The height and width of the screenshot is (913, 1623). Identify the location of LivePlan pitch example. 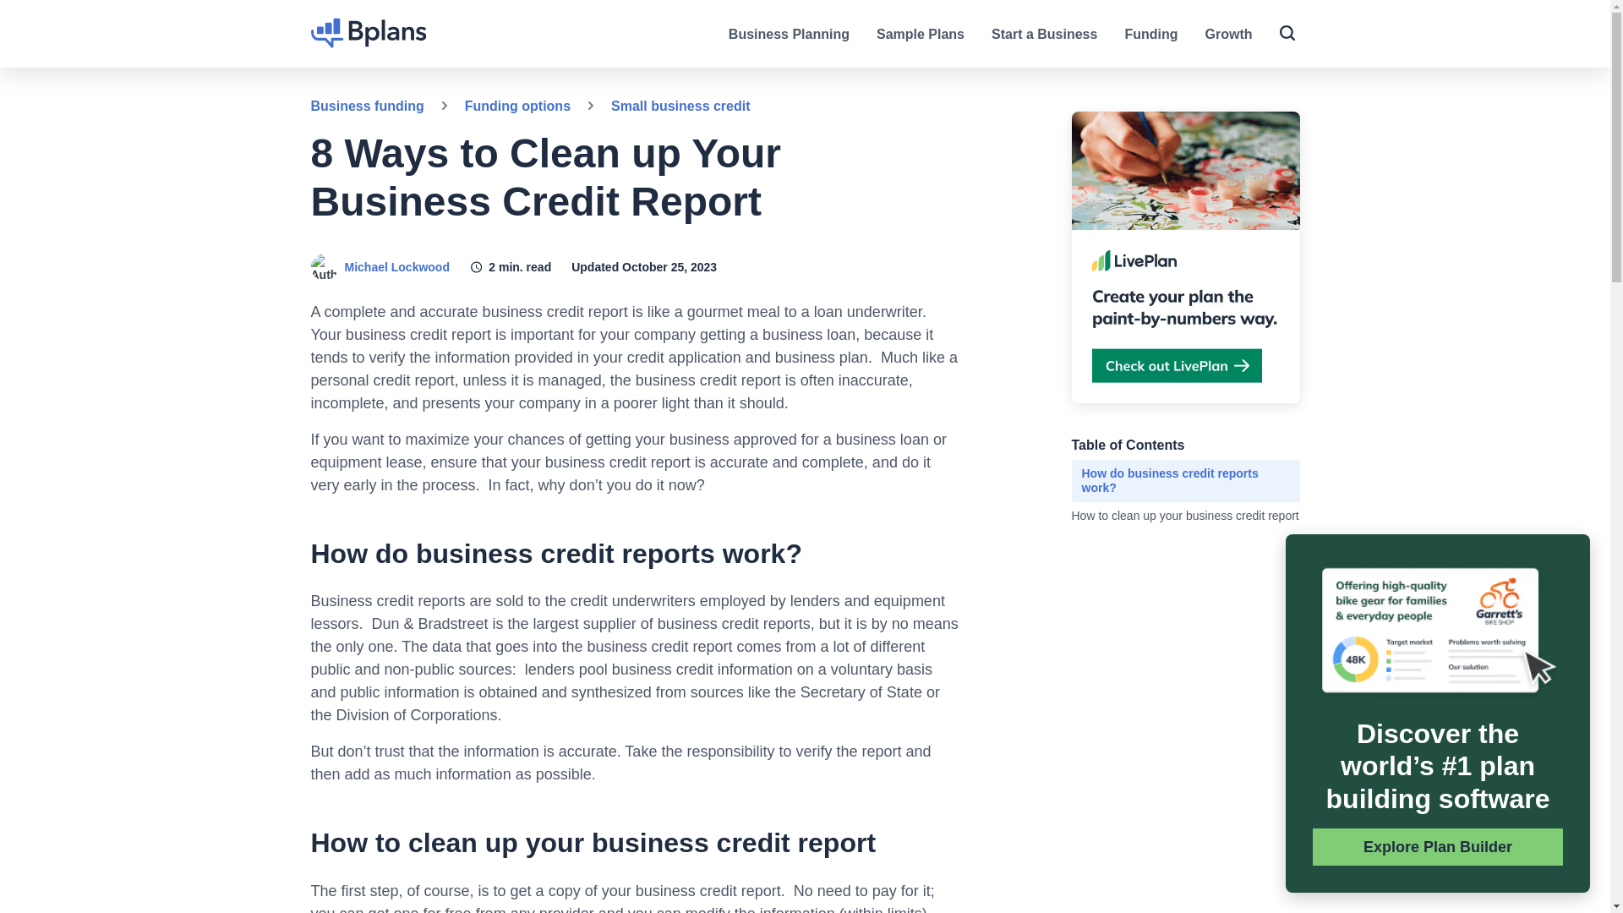
(1437, 632).